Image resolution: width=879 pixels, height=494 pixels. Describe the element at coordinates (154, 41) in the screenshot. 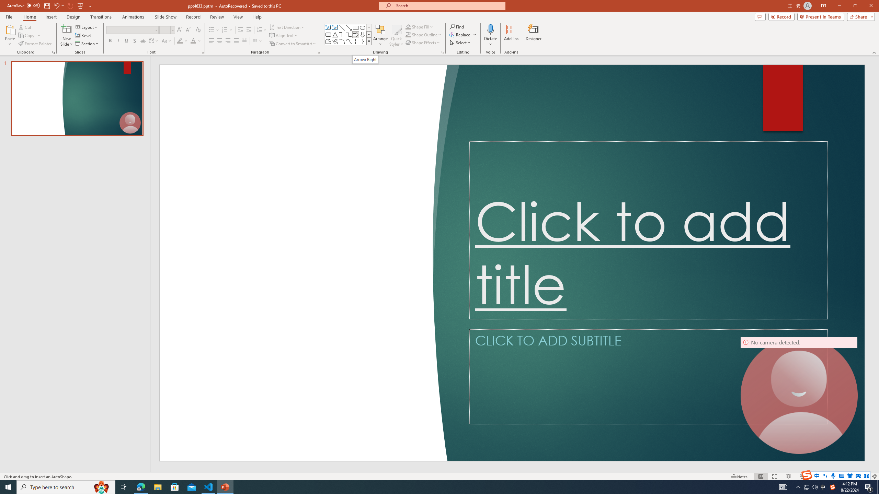

I see `Character Spacing` at that location.